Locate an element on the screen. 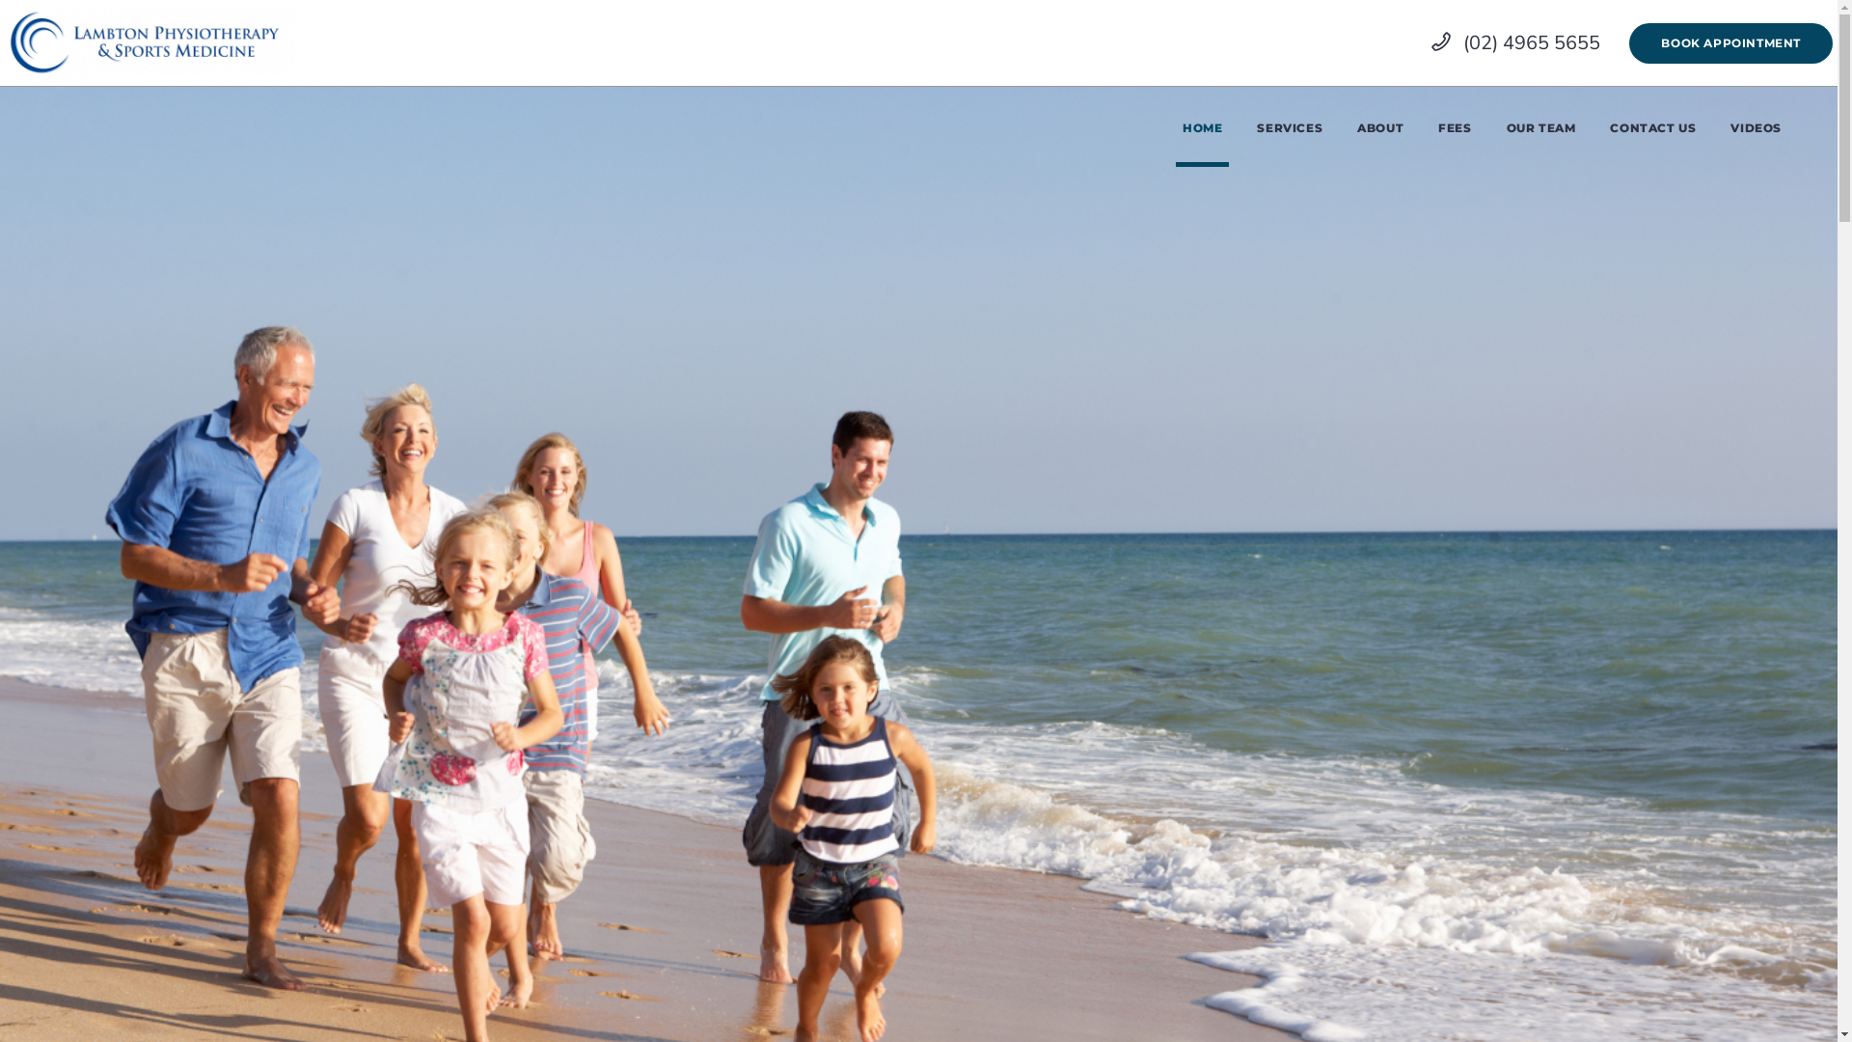 The height and width of the screenshot is (1042, 1852). BOOK APPOINTMENT is located at coordinates (1730, 43).